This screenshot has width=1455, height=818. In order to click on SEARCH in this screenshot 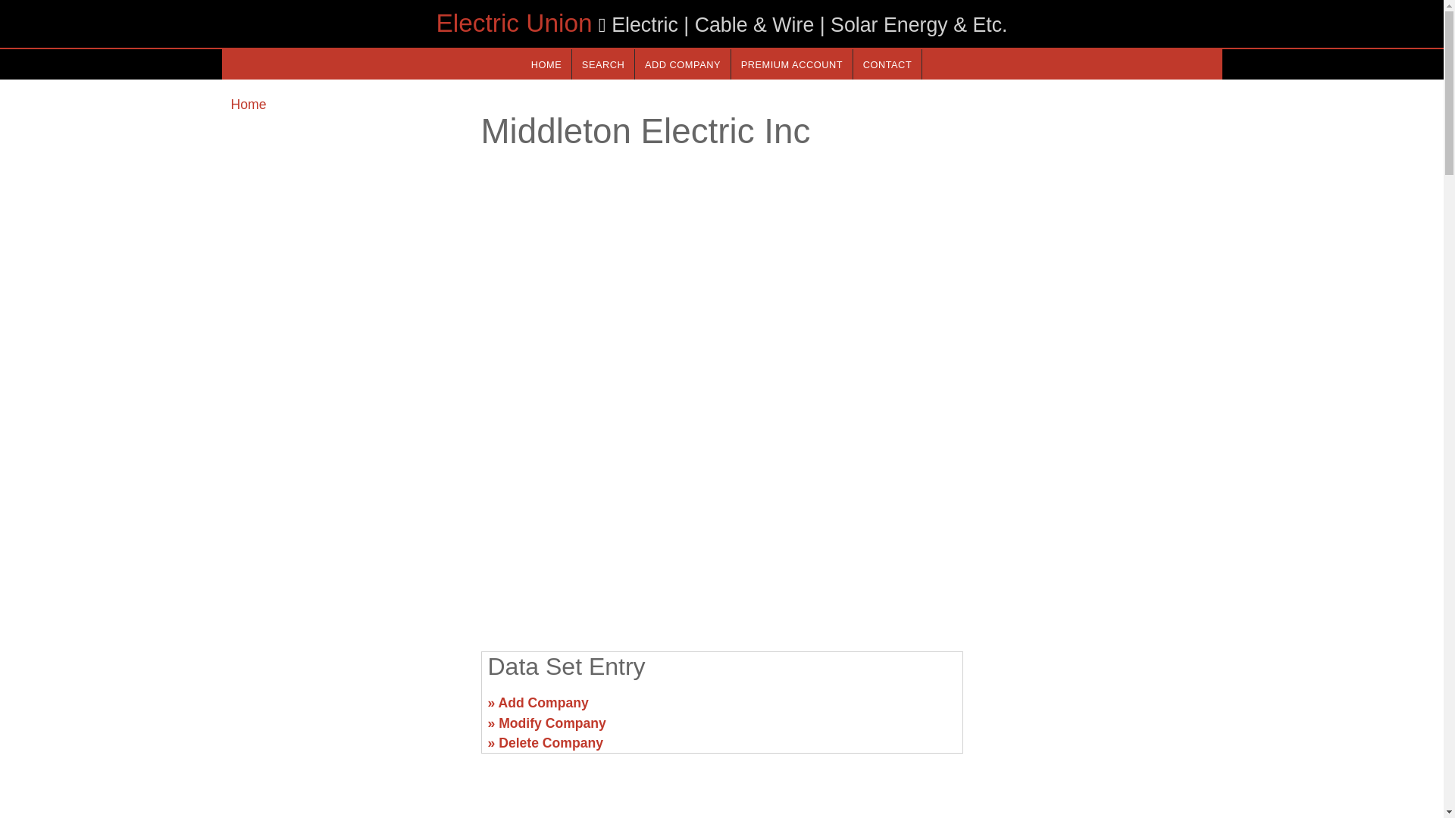, I will do `click(603, 64)`.